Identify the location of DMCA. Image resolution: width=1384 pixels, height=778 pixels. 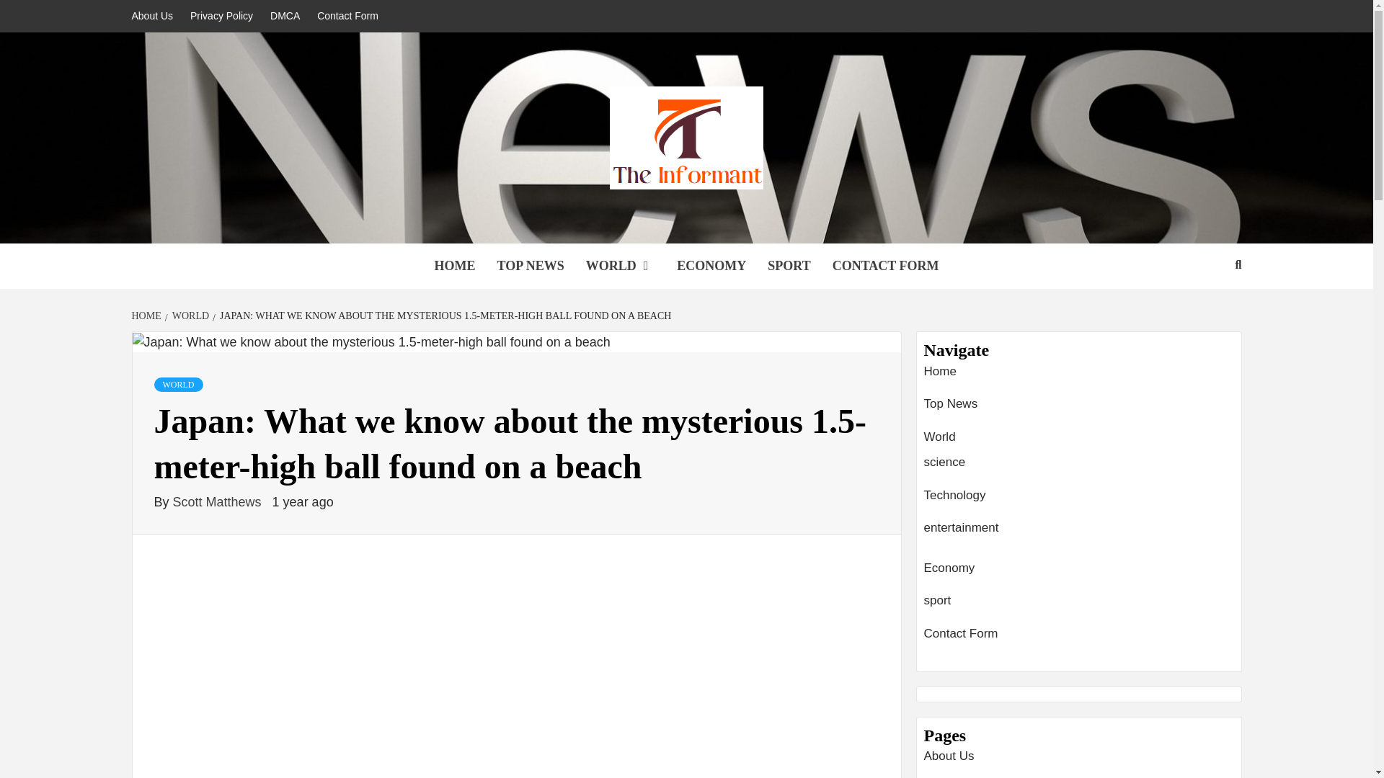
(285, 16).